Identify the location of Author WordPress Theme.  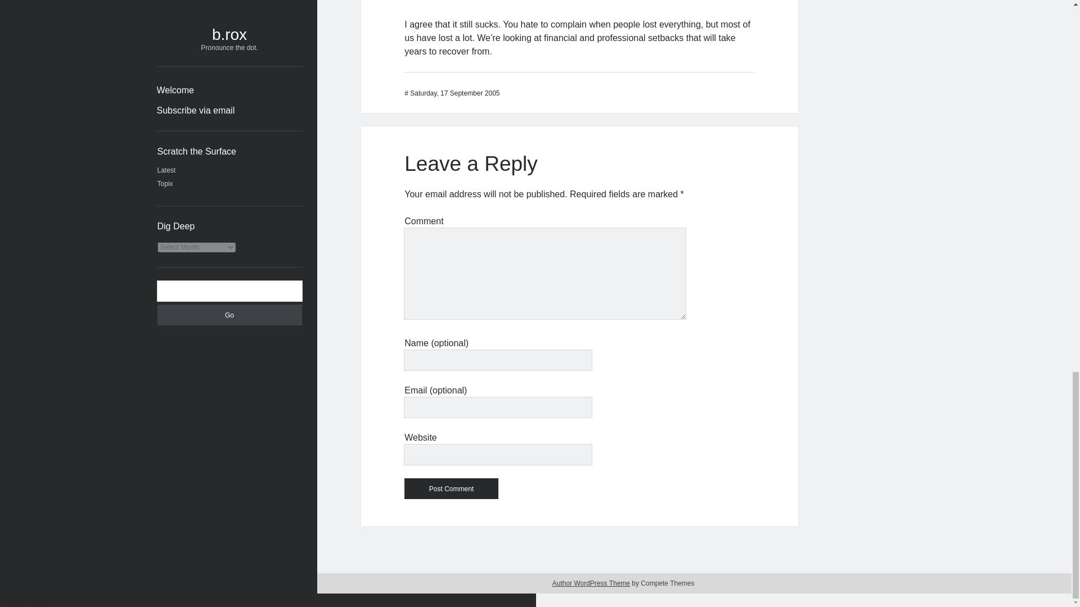
(591, 583).